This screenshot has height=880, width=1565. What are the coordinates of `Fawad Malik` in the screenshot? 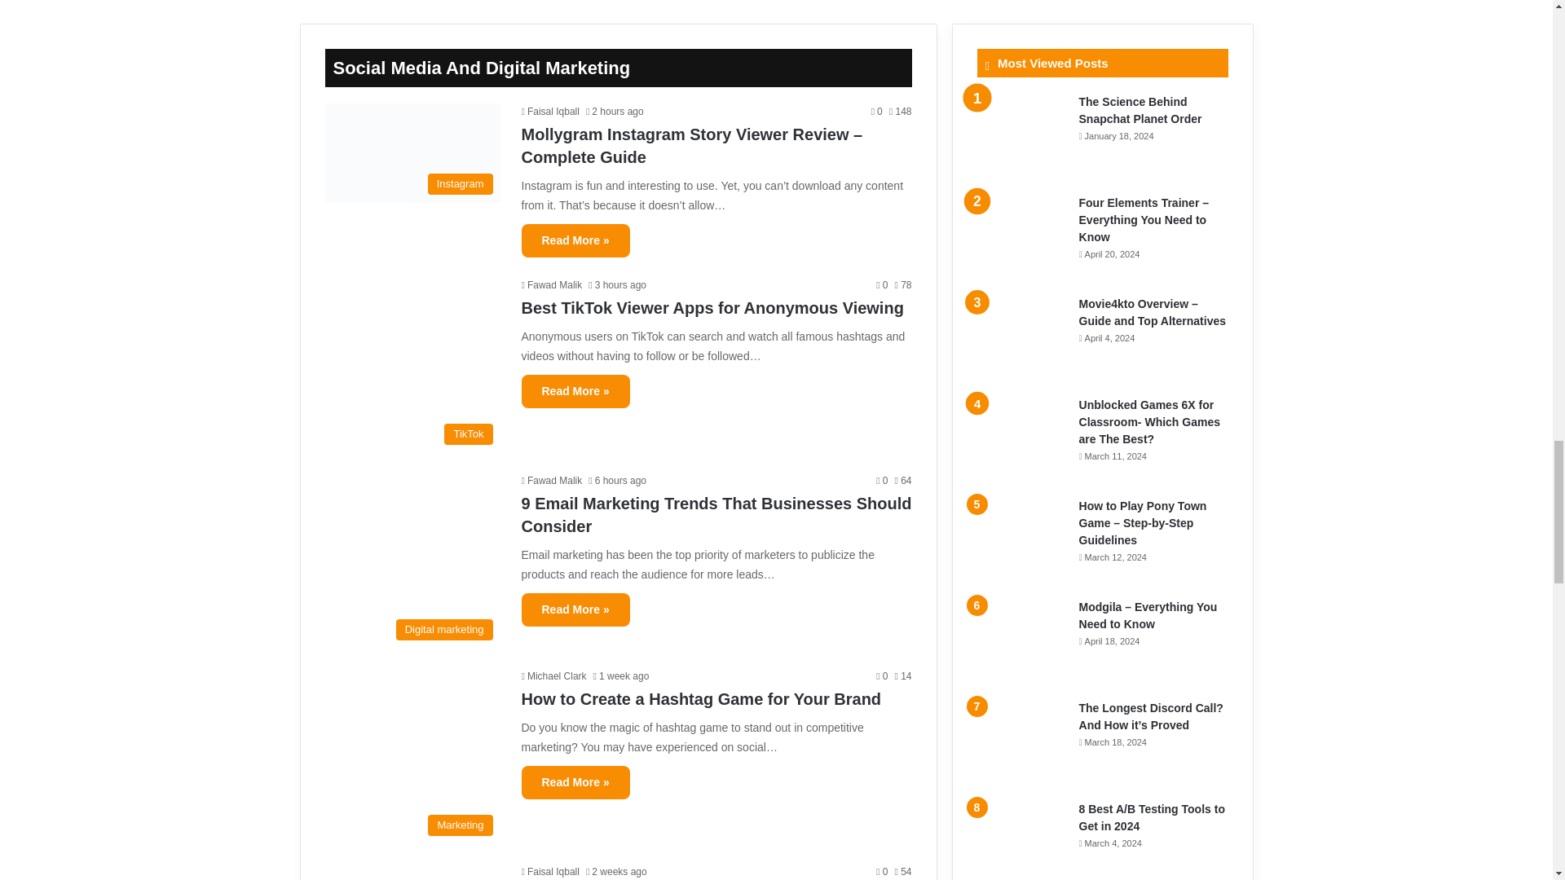 It's located at (551, 481).